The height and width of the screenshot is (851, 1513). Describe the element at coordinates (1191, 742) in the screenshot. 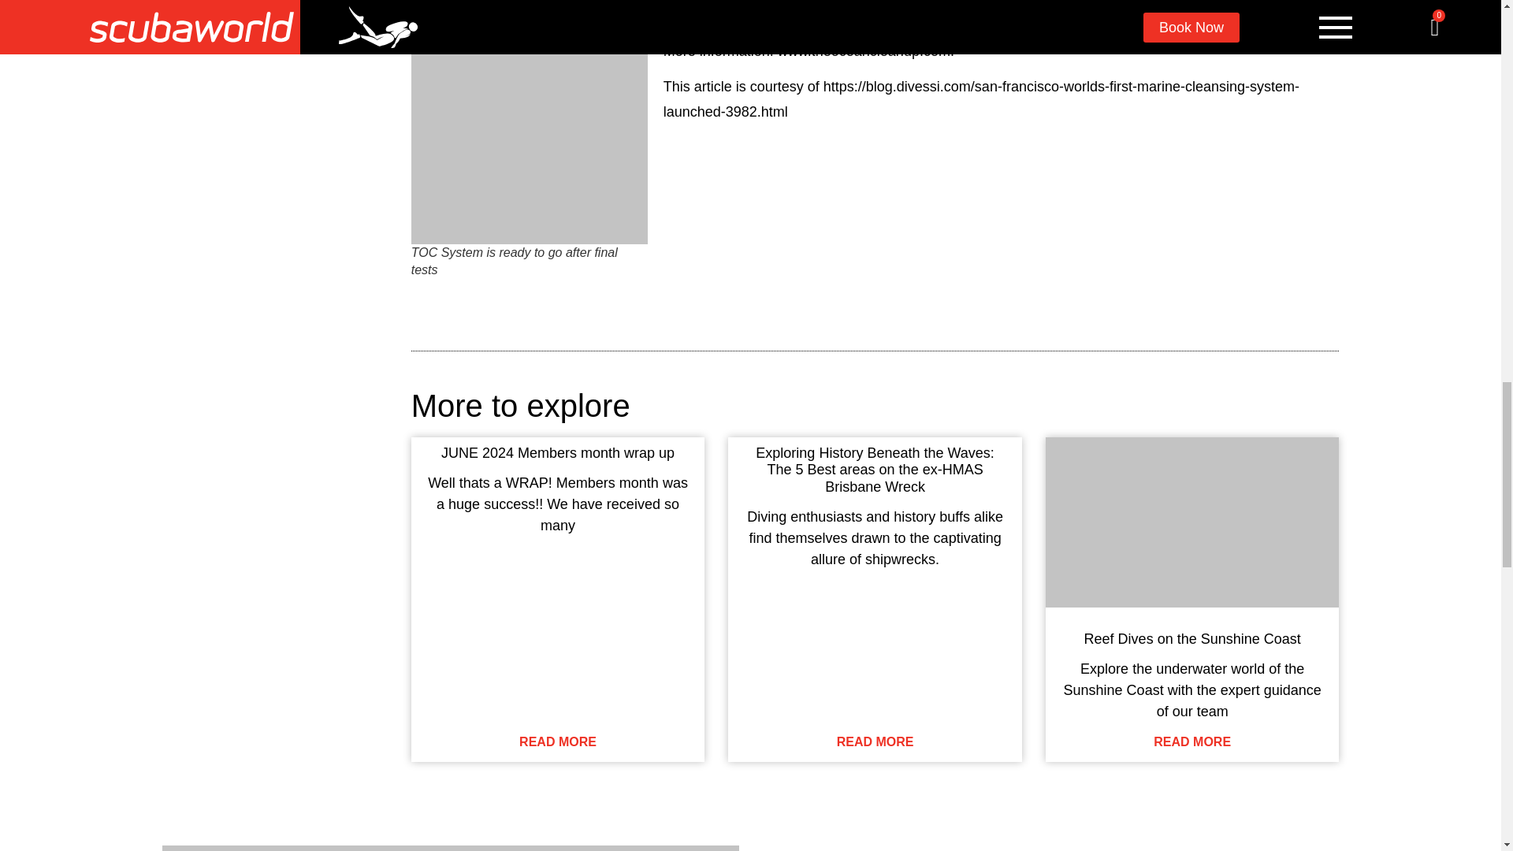

I see `READ MORE` at that location.